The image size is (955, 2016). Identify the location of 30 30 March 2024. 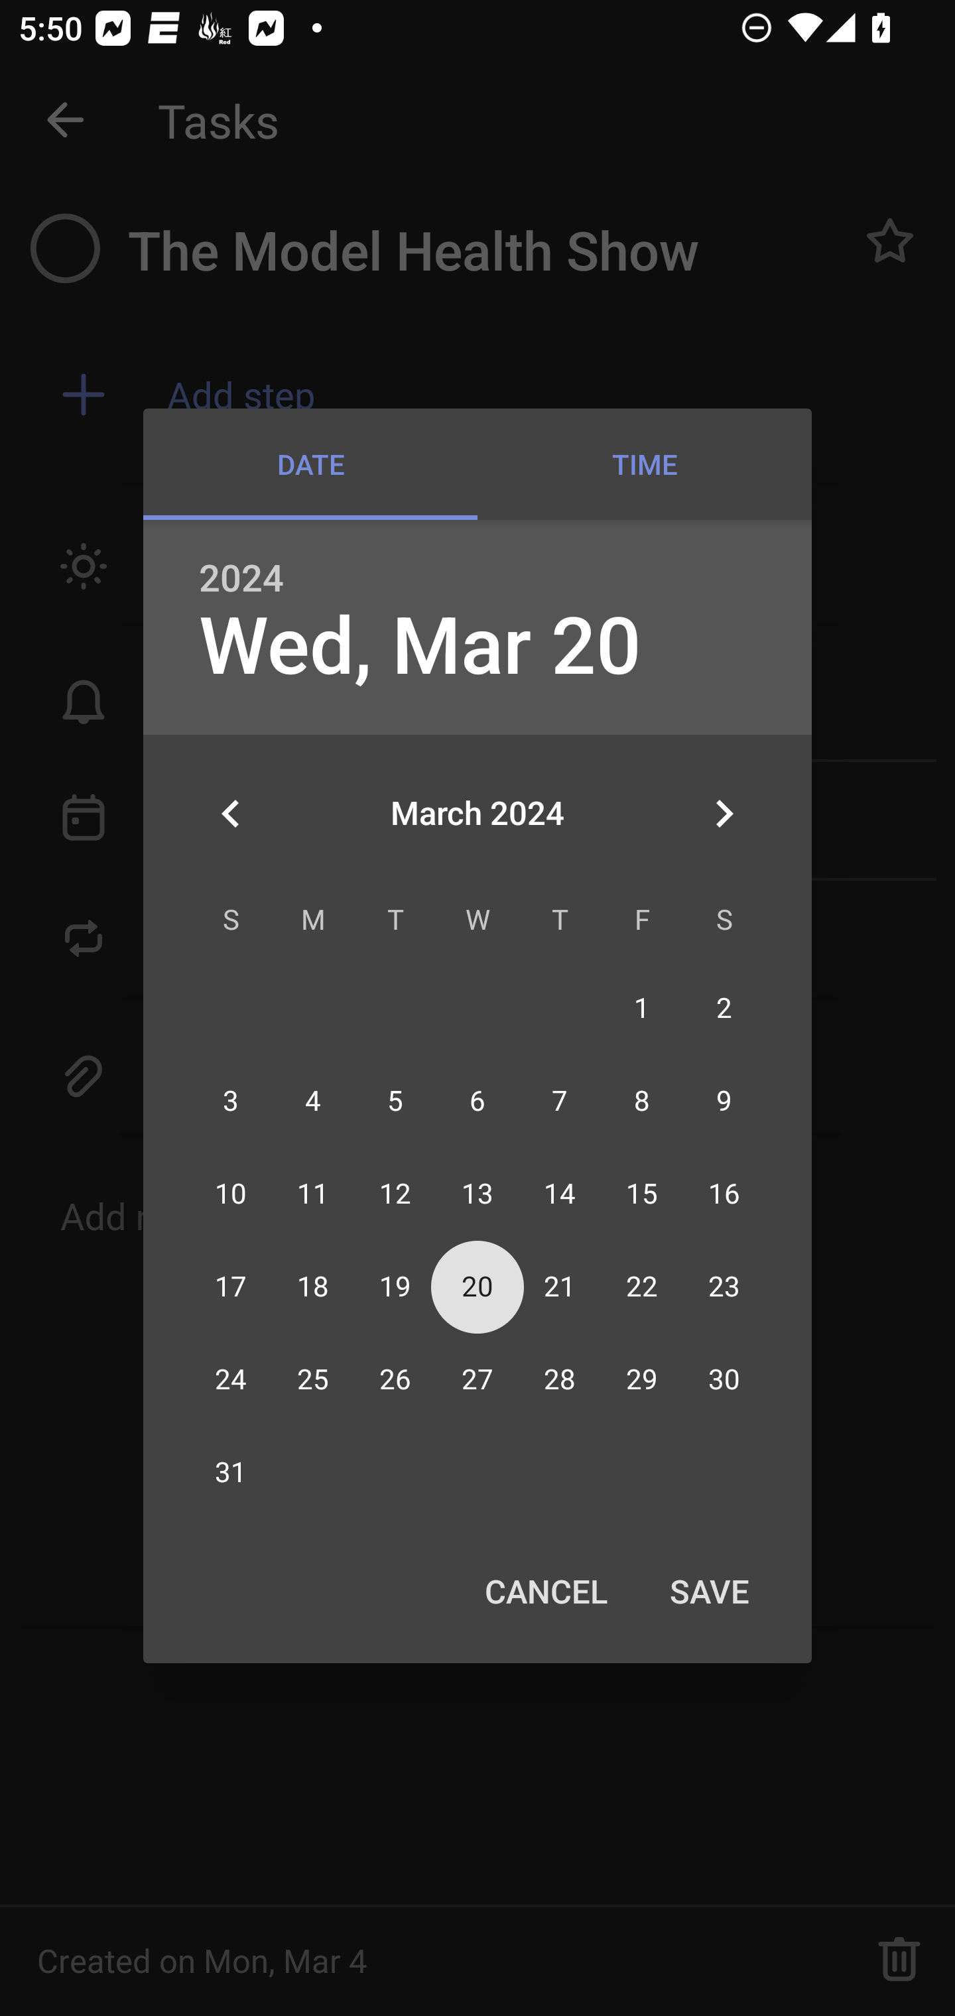
(724, 1381).